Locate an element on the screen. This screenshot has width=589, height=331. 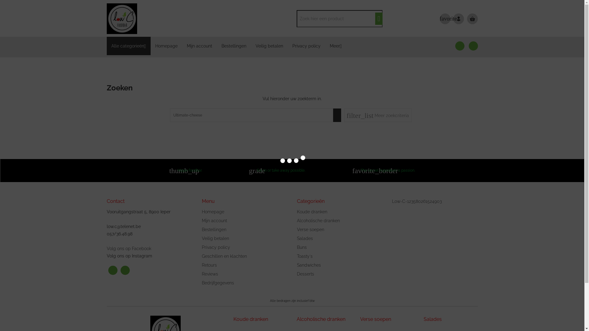
Homepage is located at coordinates (166, 46).